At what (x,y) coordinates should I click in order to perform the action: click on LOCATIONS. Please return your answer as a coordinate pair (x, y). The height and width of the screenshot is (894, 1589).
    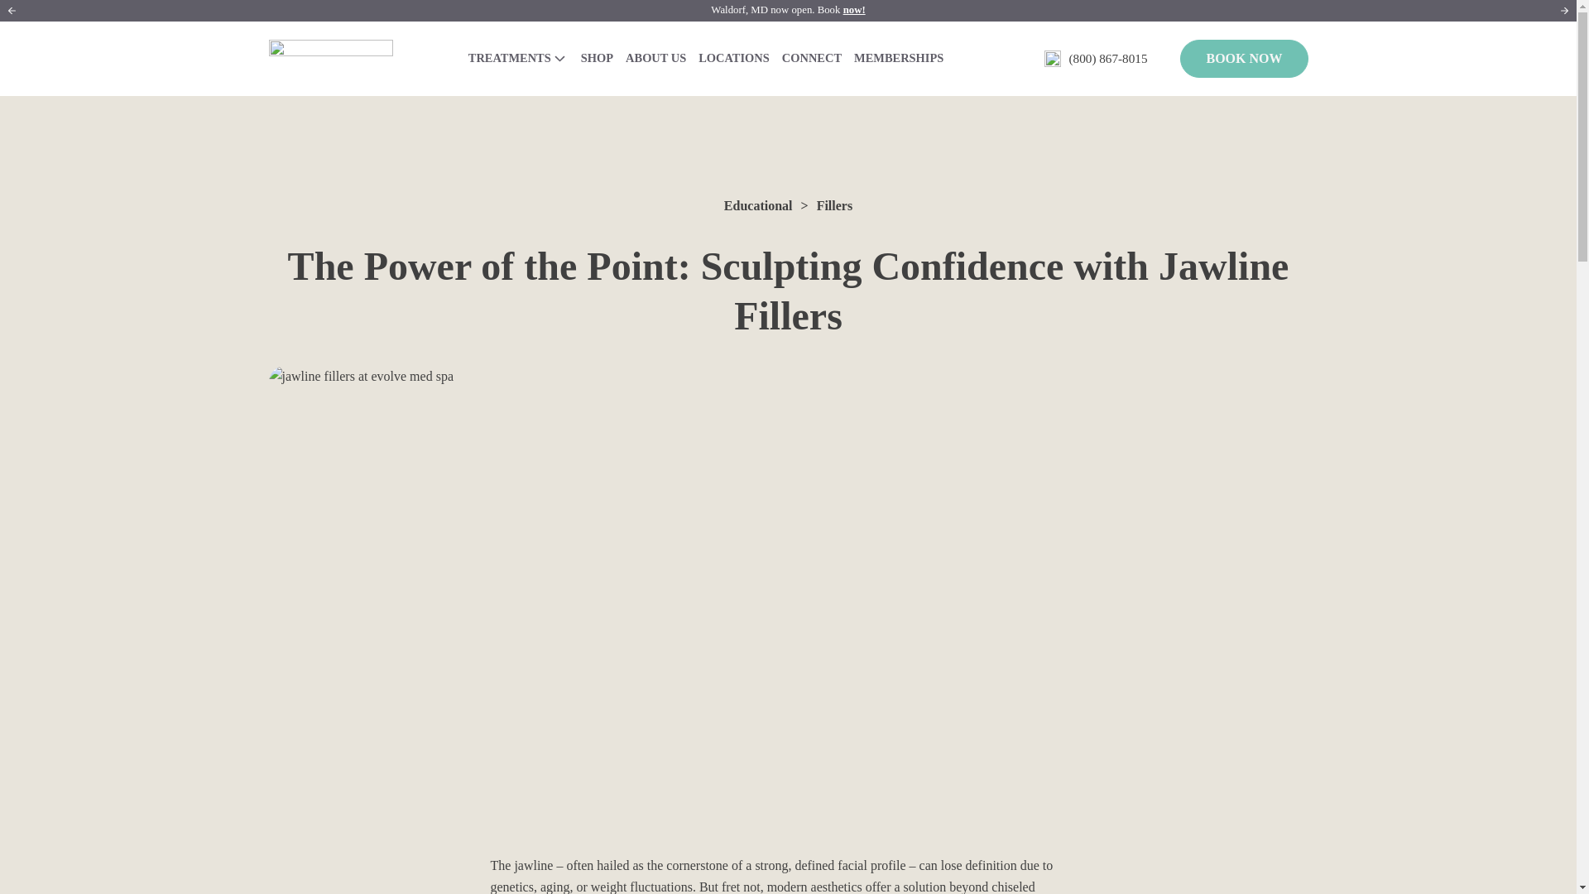
    Looking at the image, I should click on (735, 58).